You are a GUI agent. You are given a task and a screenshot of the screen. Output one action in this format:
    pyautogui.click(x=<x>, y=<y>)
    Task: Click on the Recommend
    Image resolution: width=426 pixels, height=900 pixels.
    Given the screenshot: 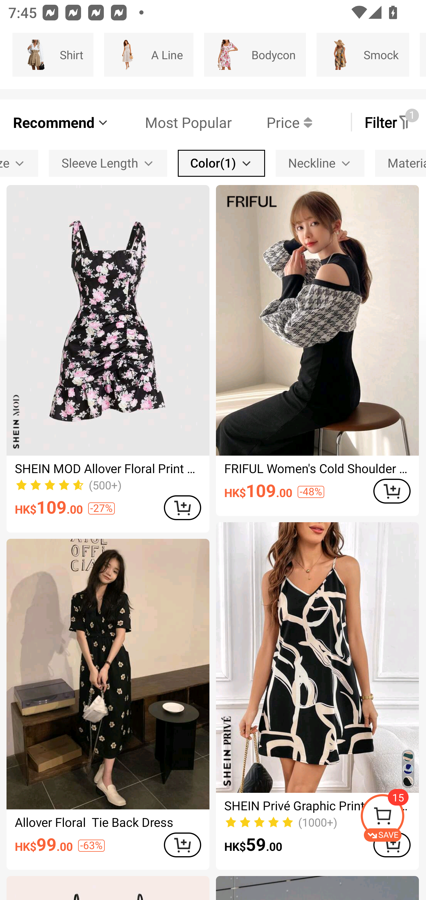 What is the action you would take?
    pyautogui.click(x=61, y=122)
    